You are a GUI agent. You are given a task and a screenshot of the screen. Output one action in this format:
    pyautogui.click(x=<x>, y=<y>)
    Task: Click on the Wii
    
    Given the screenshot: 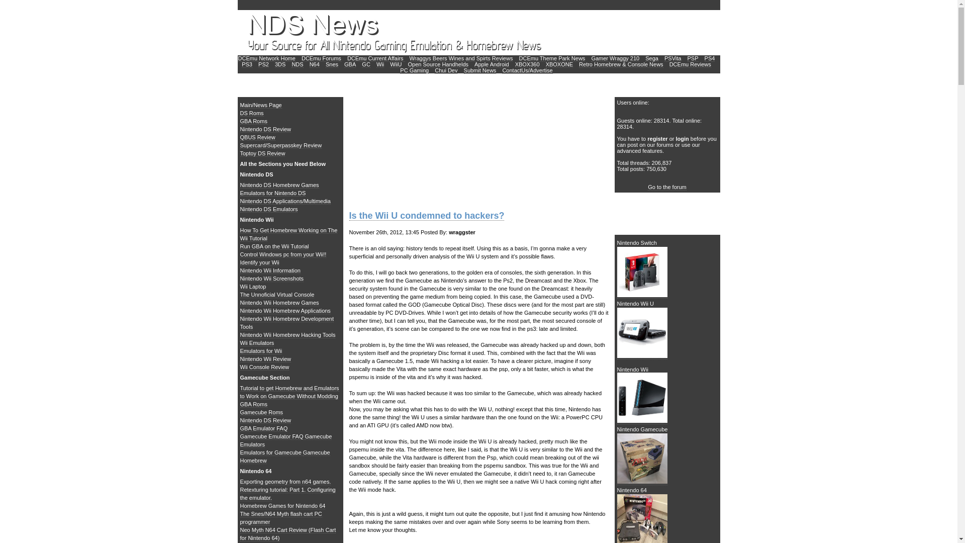 What is the action you would take?
    pyautogui.click(x=380, y=64)
    